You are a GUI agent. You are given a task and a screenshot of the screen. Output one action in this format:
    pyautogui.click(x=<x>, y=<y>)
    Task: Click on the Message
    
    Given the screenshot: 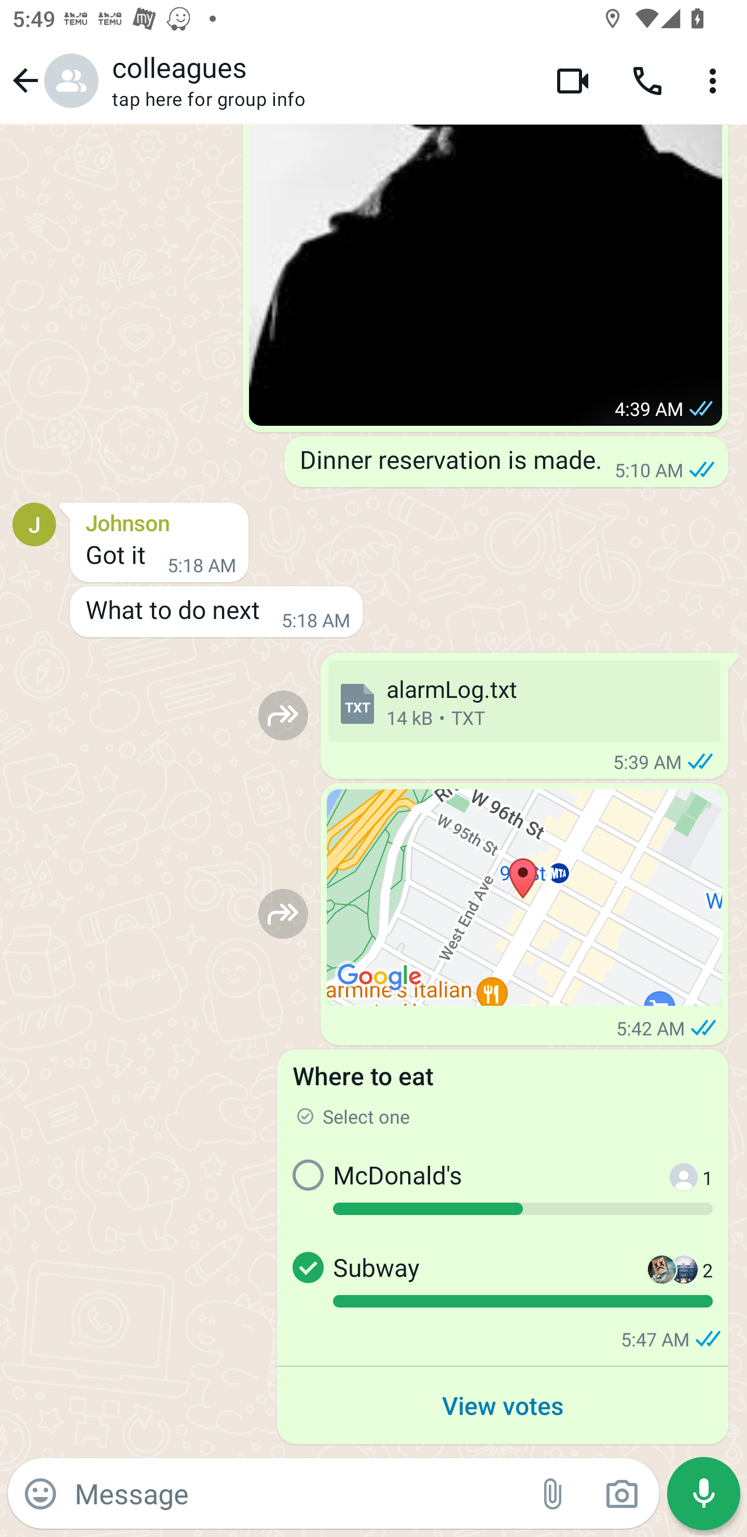 What is the action you would take?
    pyautogui.click(x=297, y=1493)
    